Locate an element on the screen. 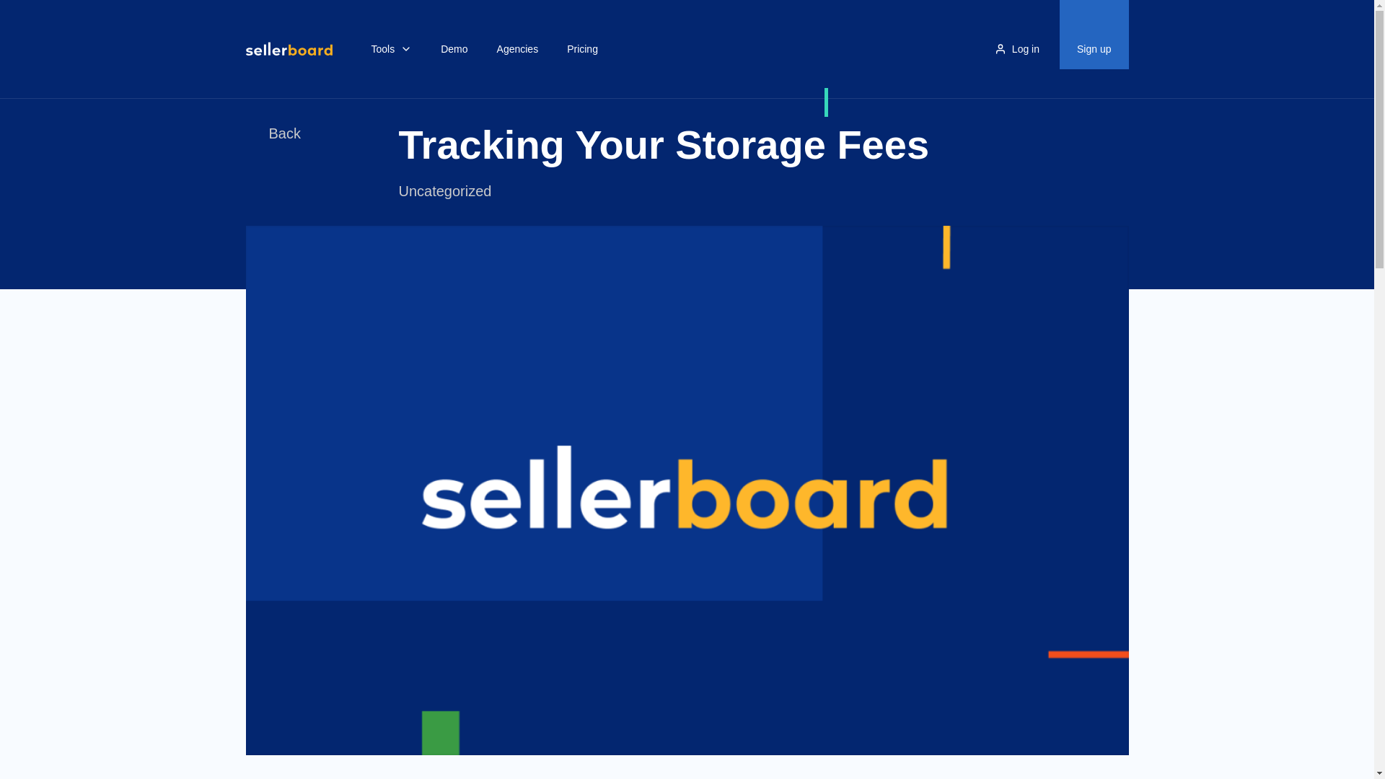 Image resolution: width=1385 pixels, height=779 pixels. Pricing is located at coordinates (581, 49).